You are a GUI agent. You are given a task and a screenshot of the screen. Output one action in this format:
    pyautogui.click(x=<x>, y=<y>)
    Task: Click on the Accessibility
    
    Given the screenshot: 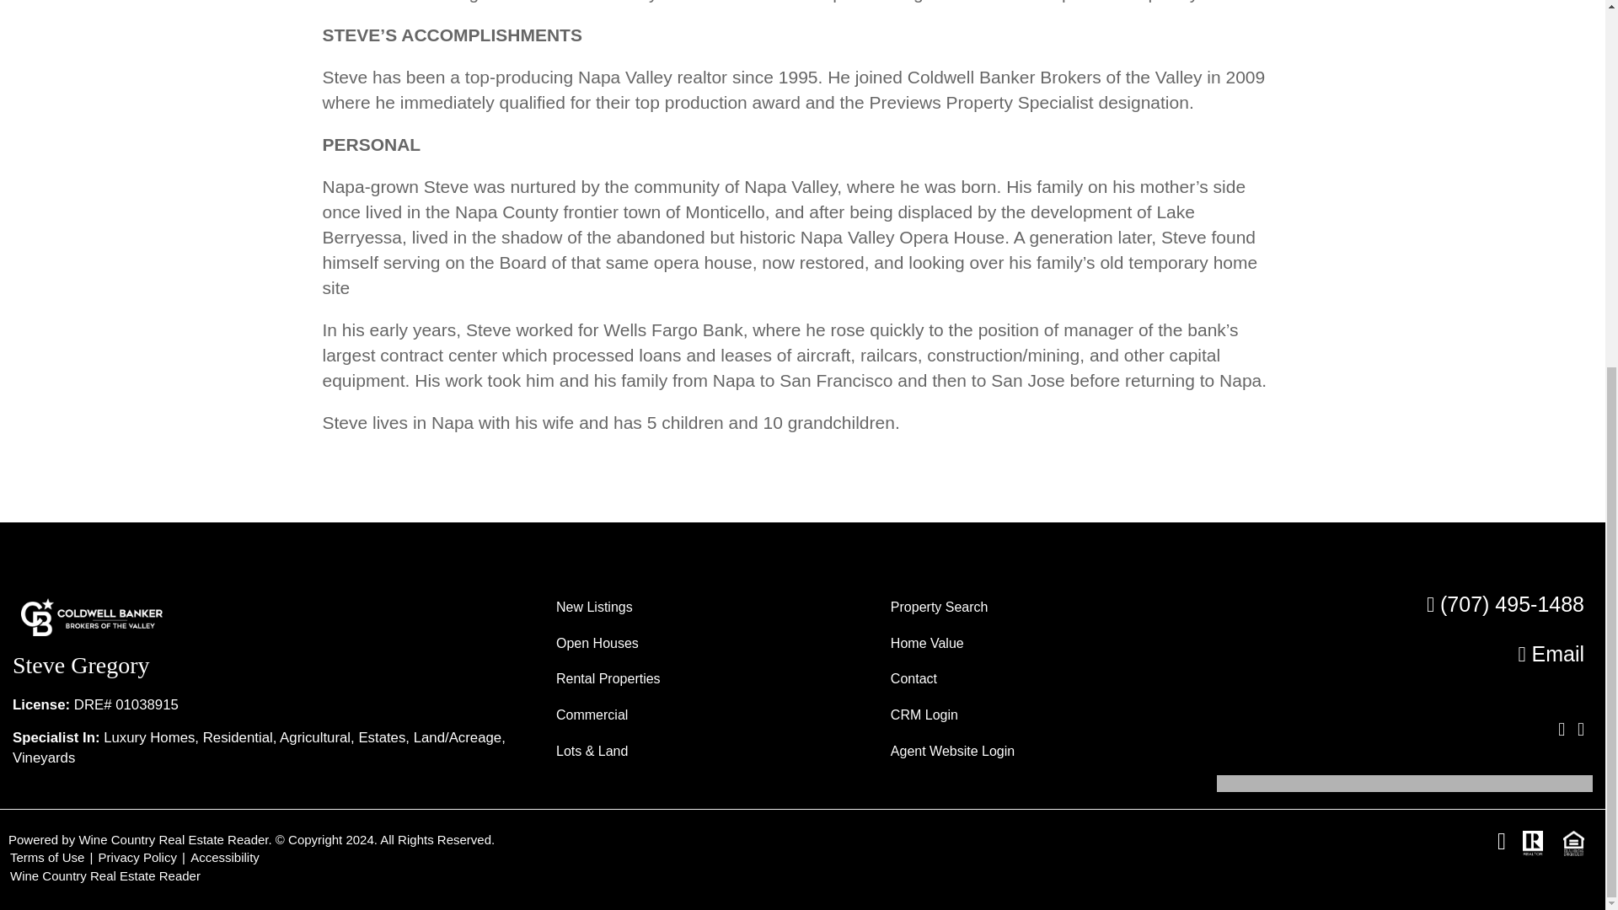 What is the action you would take?
    pyautogui.click(x=224, y=857)
    